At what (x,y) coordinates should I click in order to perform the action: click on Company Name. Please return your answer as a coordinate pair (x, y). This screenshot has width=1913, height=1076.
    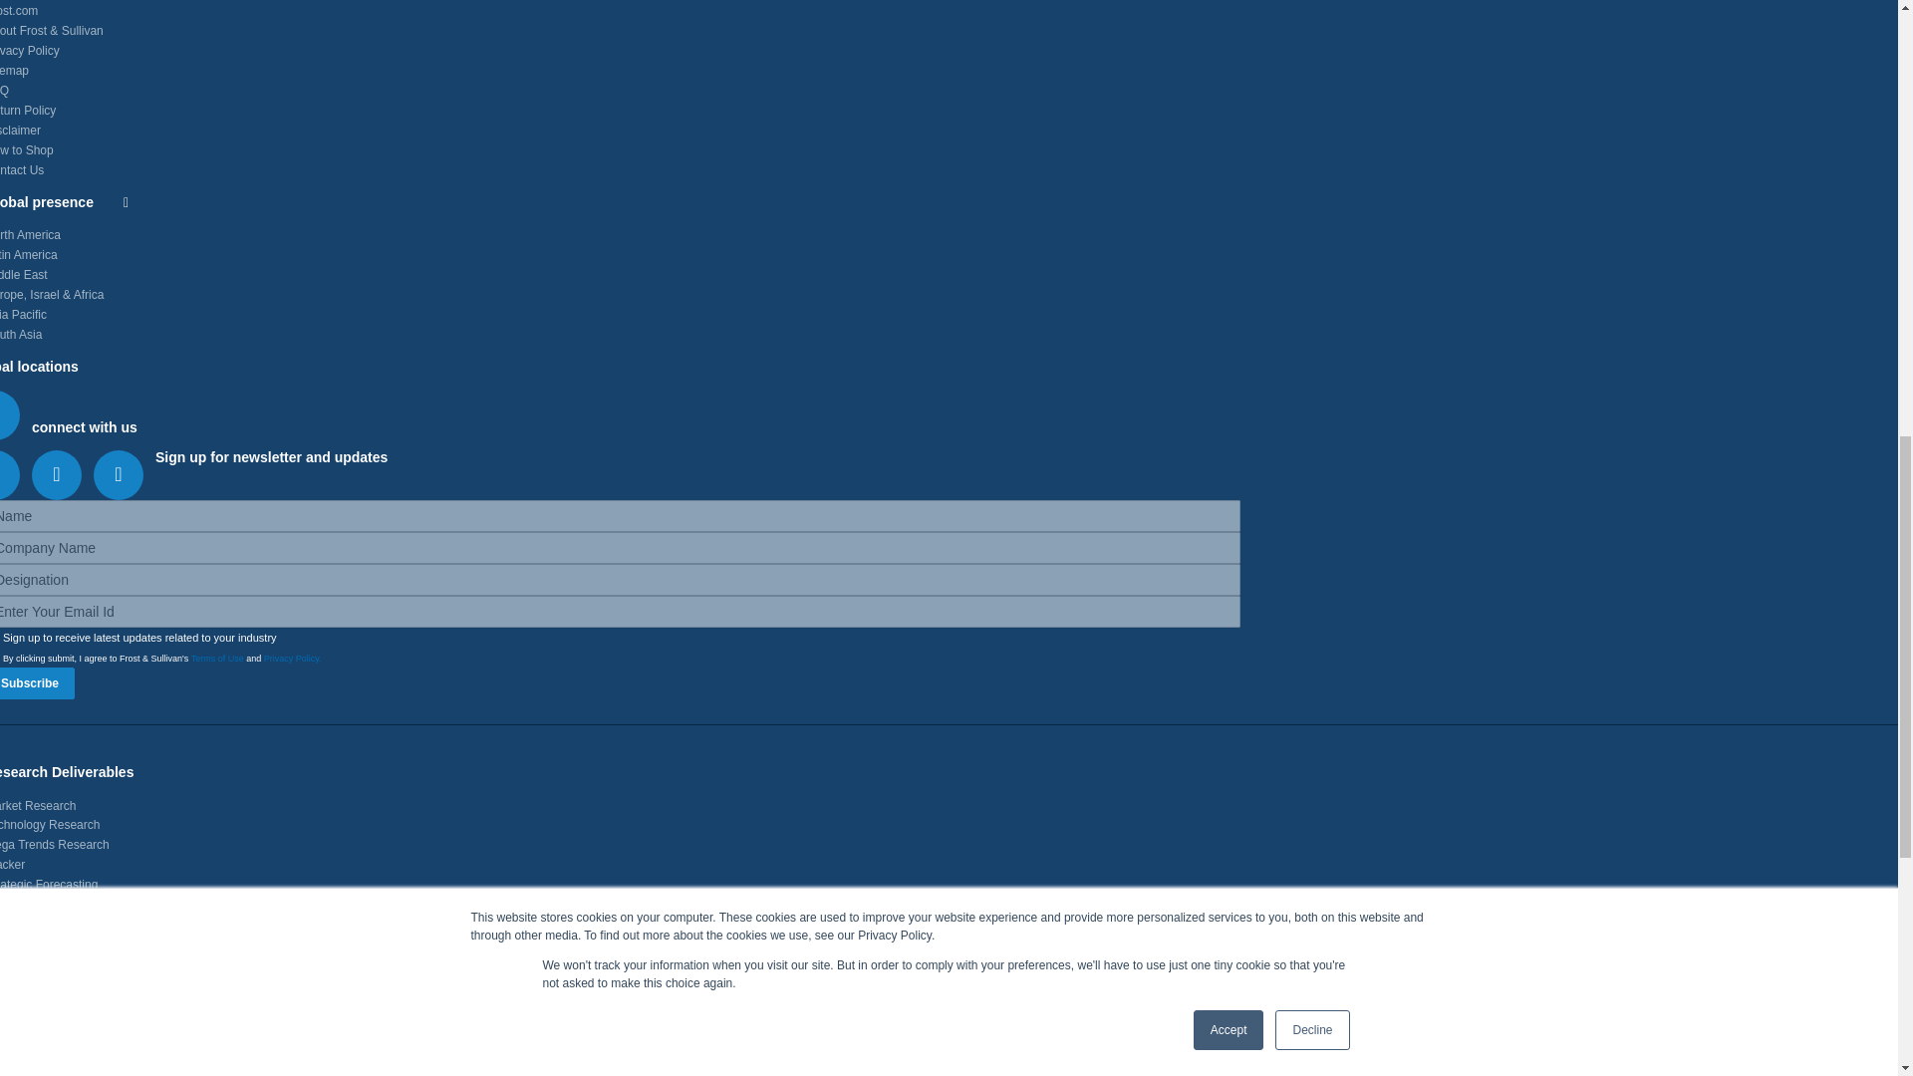
    Looking at the image, I should click on (620, 547).